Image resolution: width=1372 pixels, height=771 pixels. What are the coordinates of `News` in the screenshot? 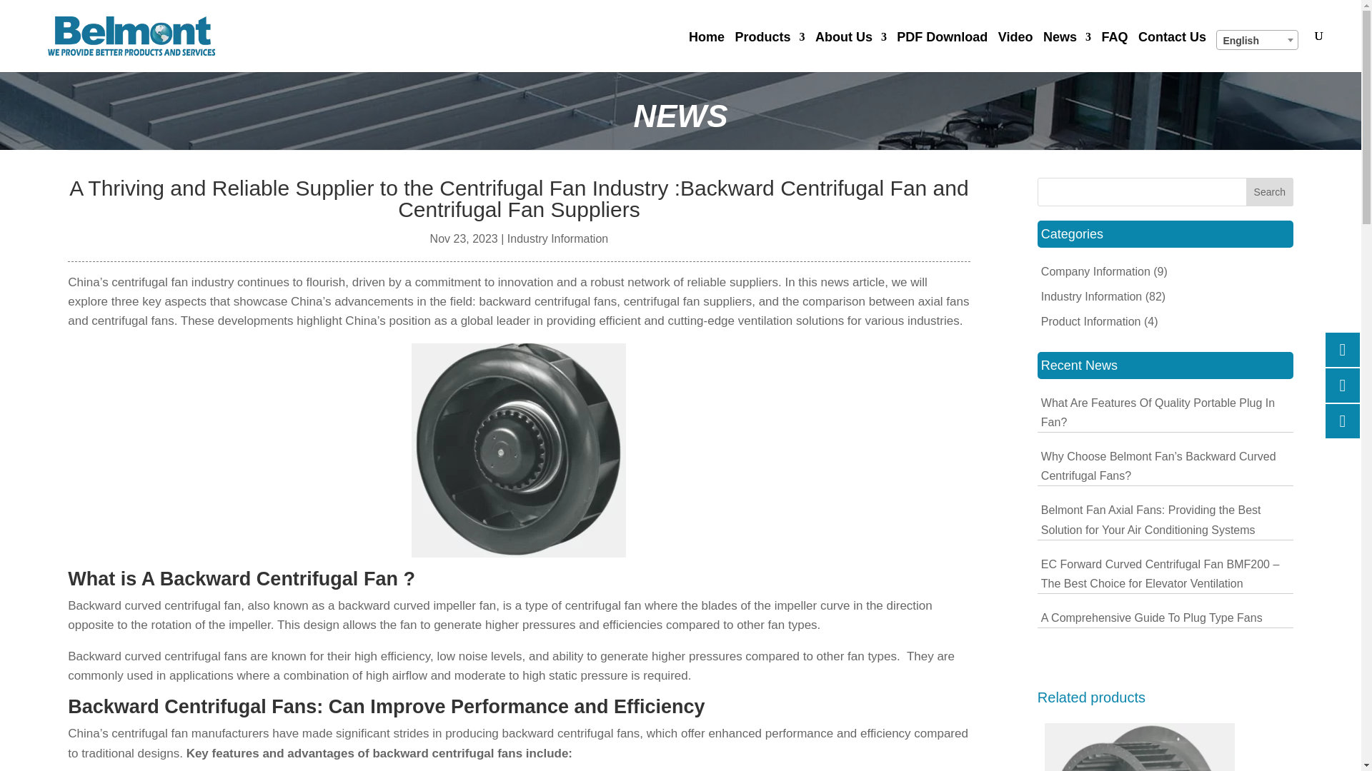 It's located at (1066, 52).